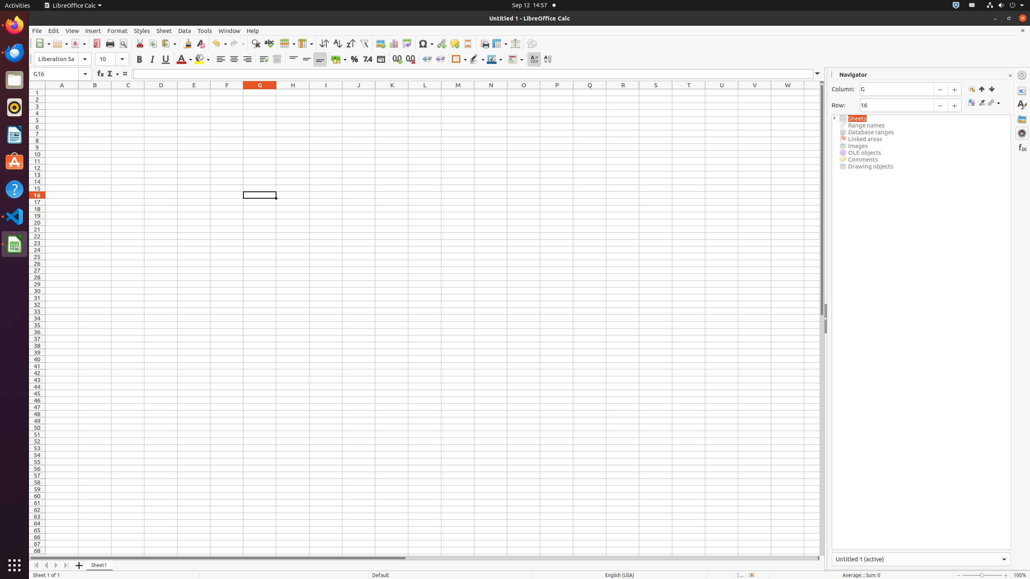 The height and width of the screenshot is (579, 1030). I want to click on Show Applications, so click(14, 565).